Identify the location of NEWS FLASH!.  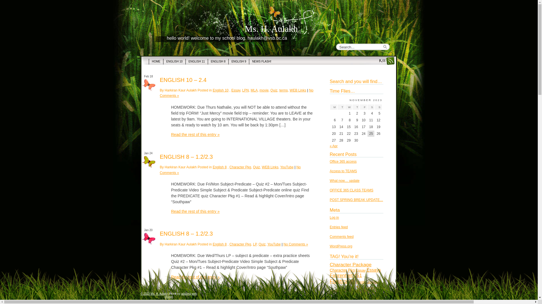
(261, 62).